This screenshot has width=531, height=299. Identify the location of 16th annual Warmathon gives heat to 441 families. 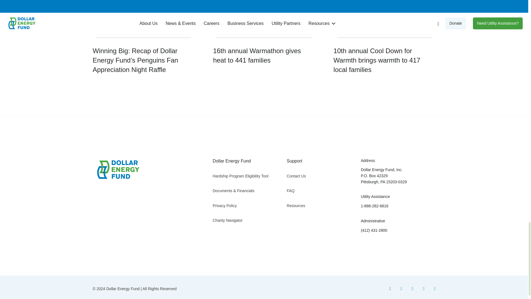
(264, 34).